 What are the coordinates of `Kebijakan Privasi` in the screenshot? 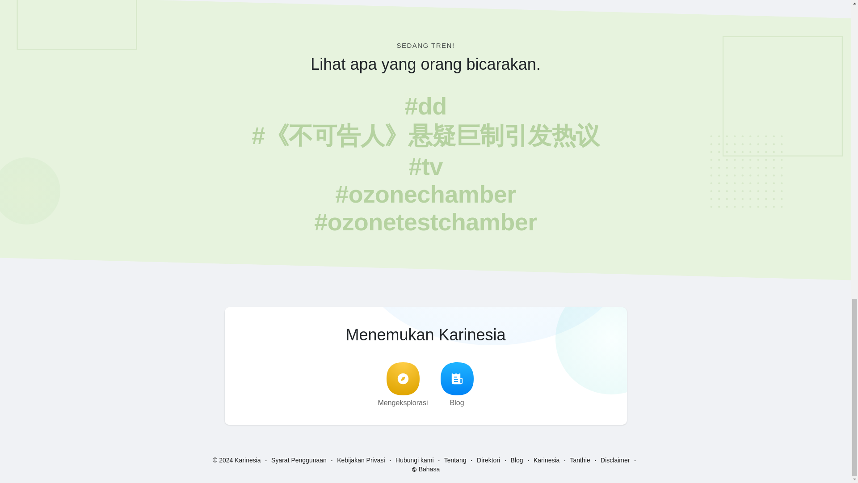 It's located at (361, 460).